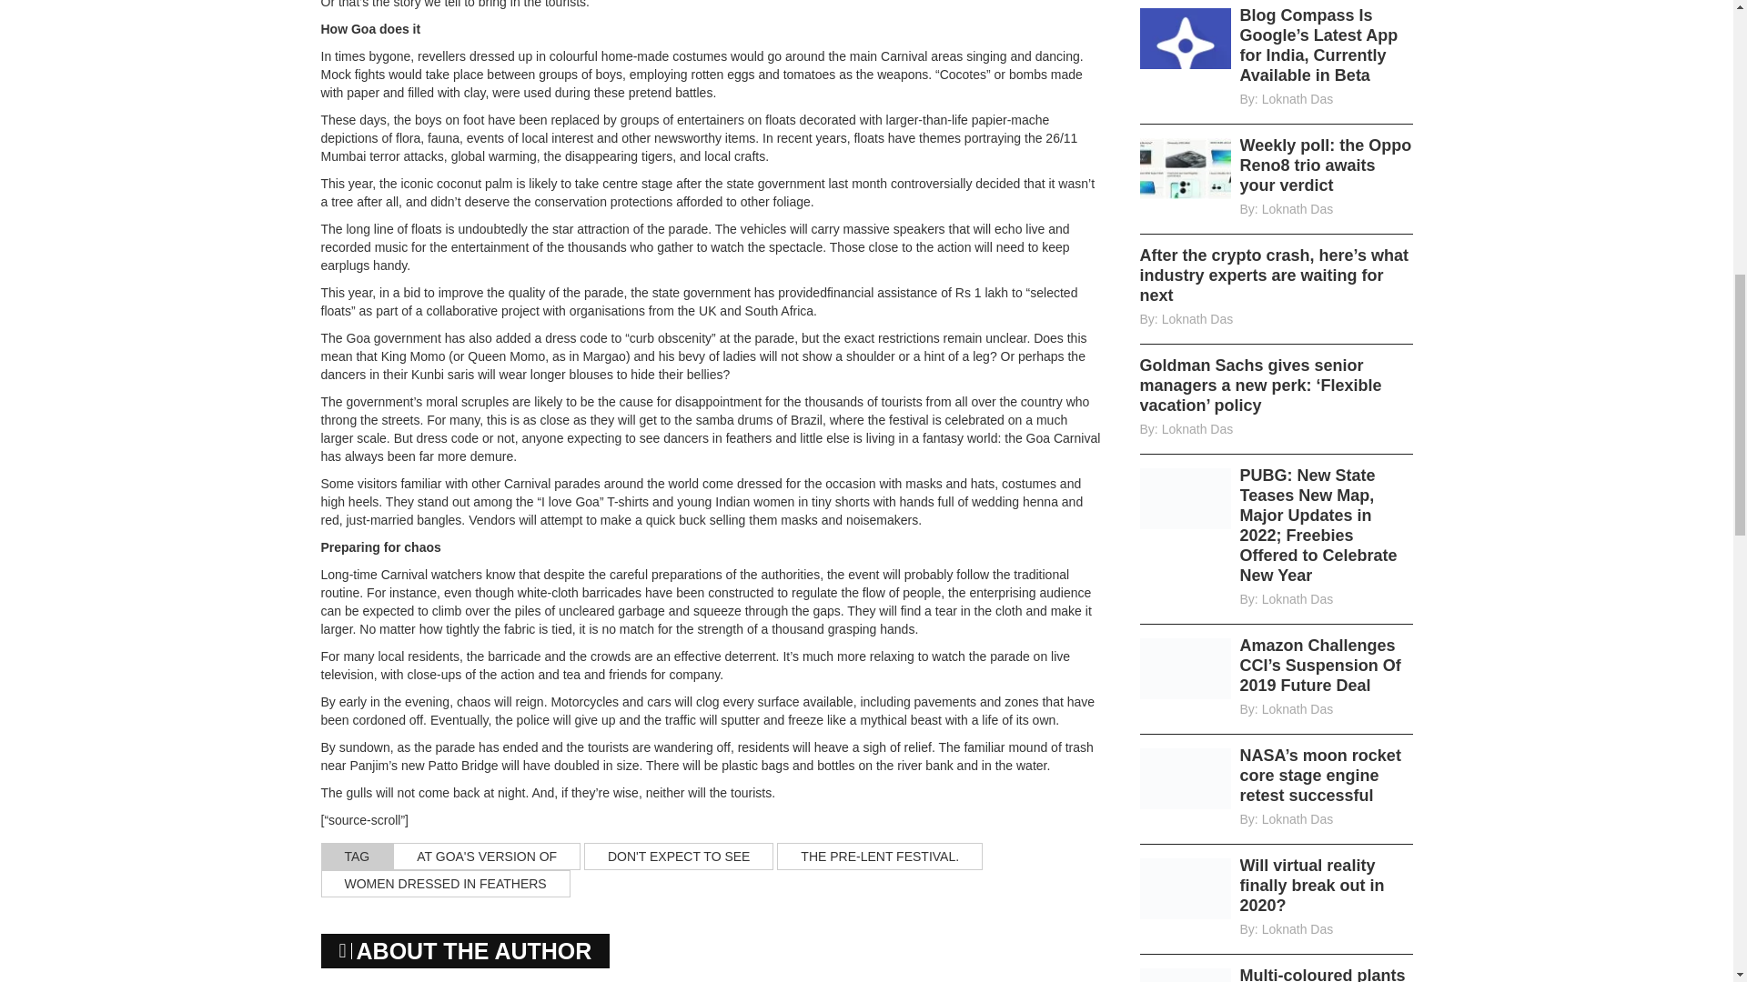  What do you see at coordinates (879, 856) in the screenshot?
I see `THE PRE-LENT FESTIVAL.` at bounding box center [879, 856].